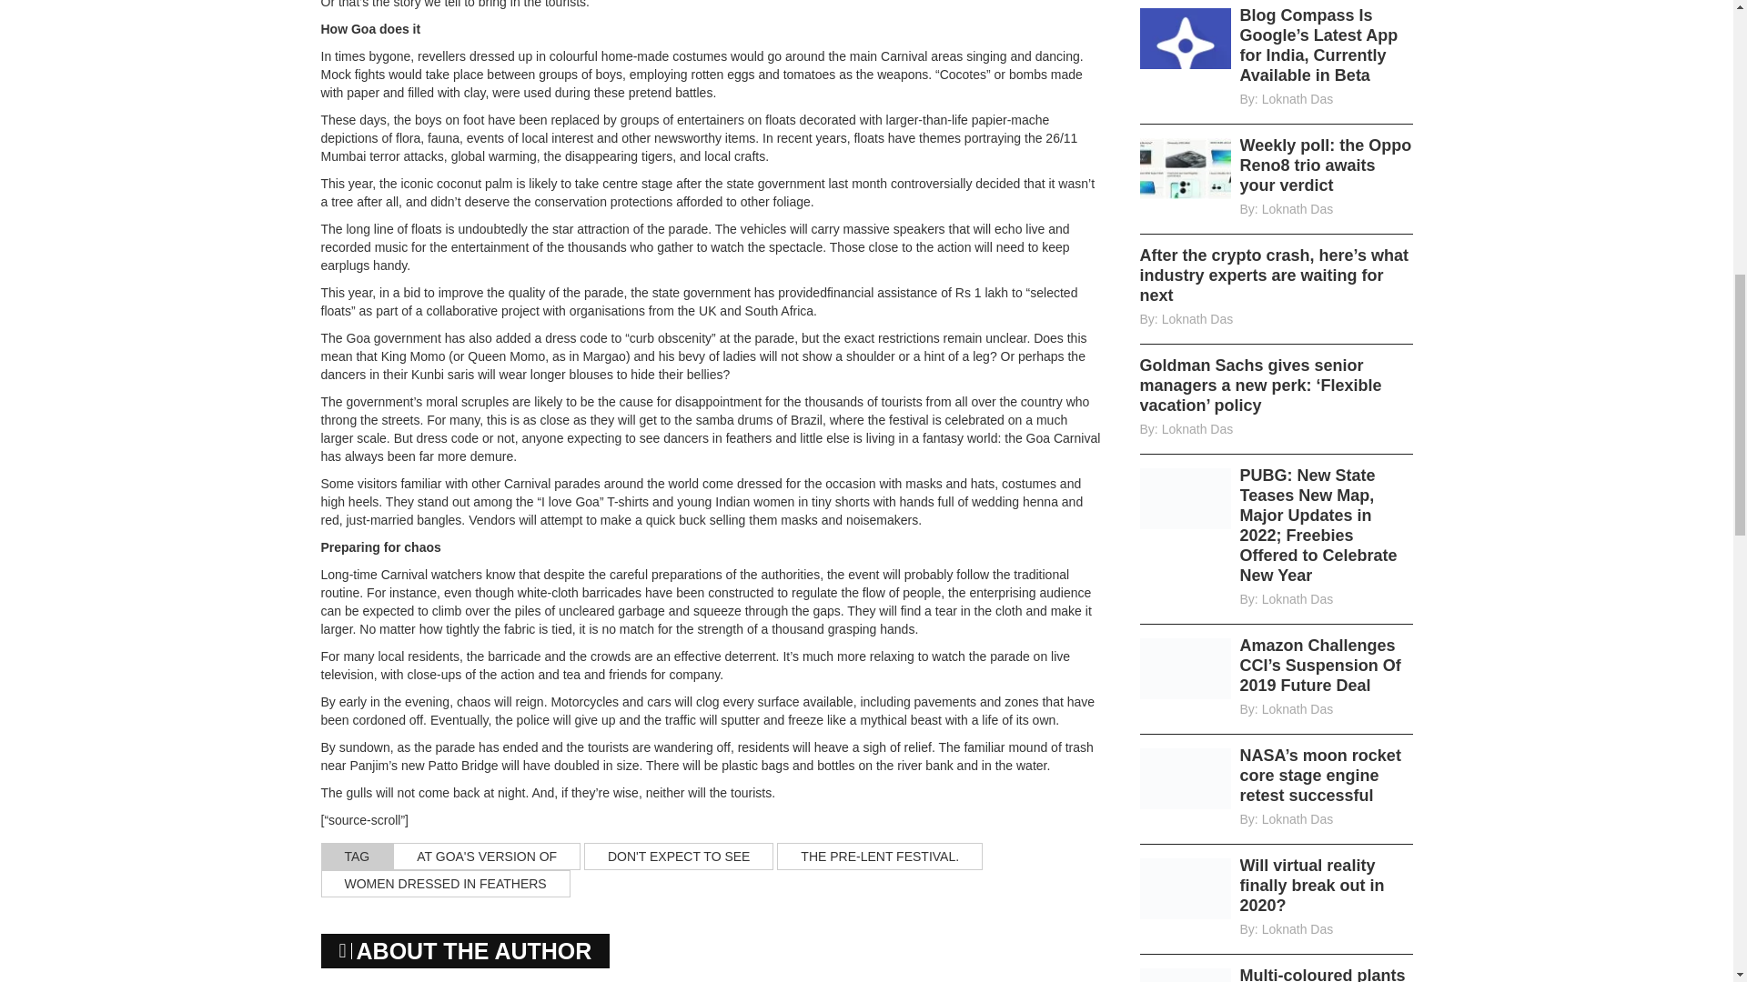  What do you see at coordinates (879, 856) in the screenshot?
I see `THE PRE-LENT FESTIVAL.` at bounding box center [879, 856].